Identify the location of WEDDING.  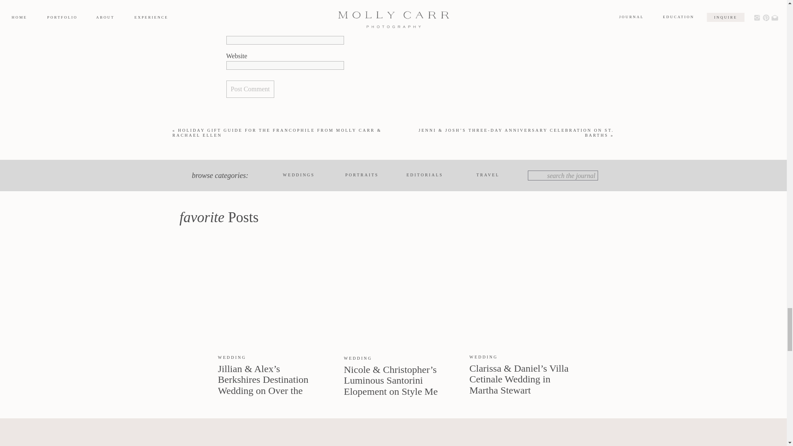
(483, 357).